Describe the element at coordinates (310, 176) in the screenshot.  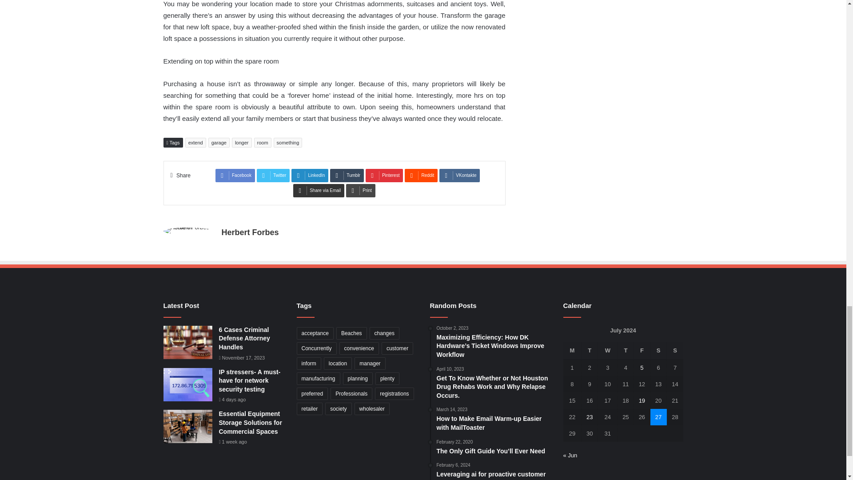
I see `LinkedIn` at that location.